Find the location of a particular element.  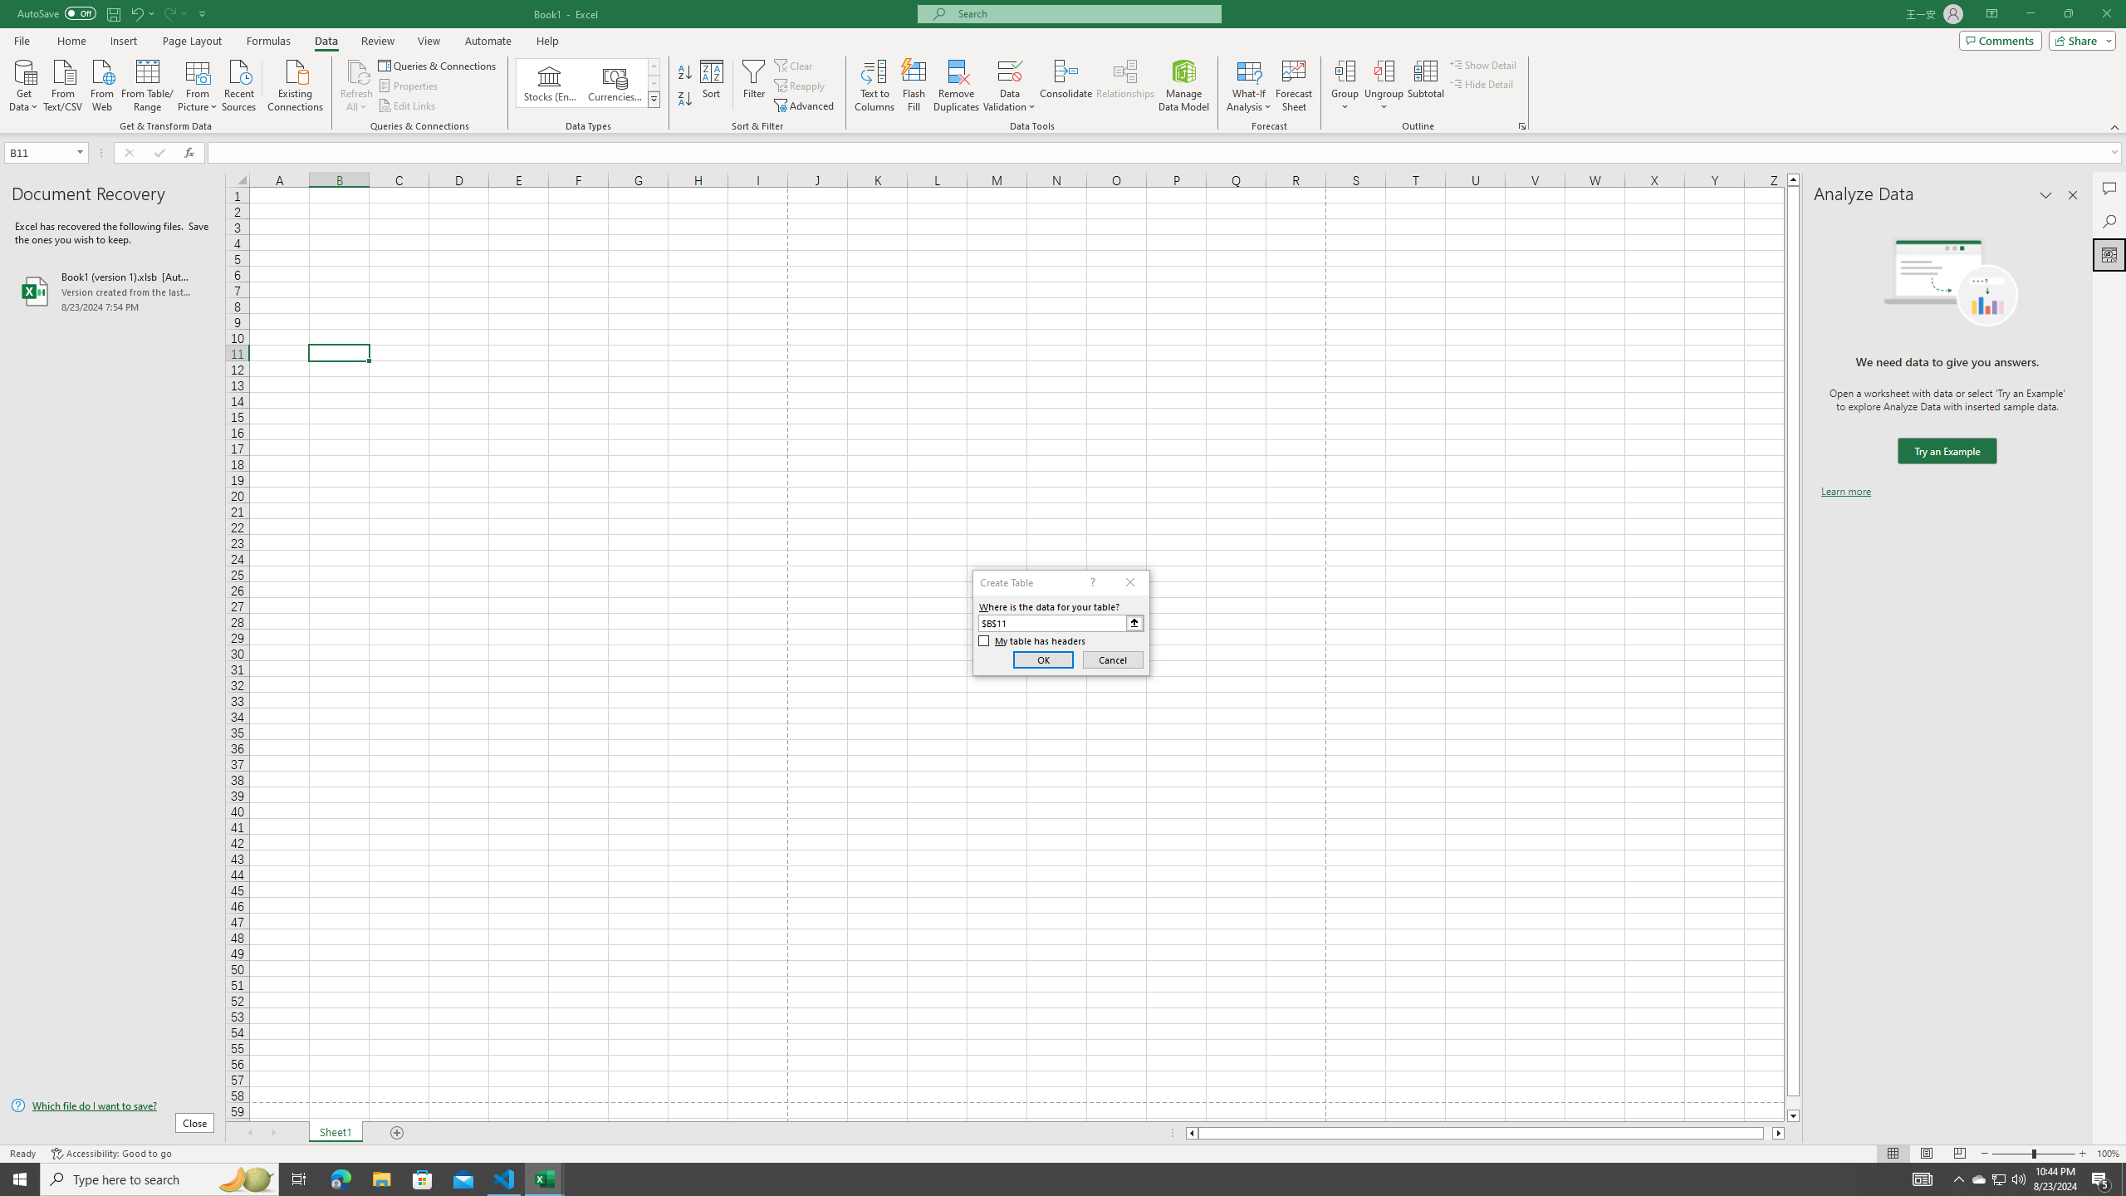

Line up is located at coordinates (1793, 179).